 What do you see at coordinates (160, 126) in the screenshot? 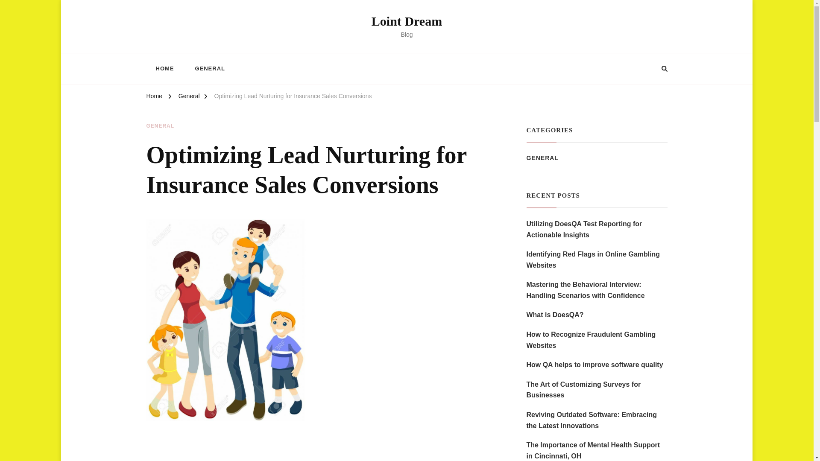
I see `GENERAL` at bounding box center [160, 126].